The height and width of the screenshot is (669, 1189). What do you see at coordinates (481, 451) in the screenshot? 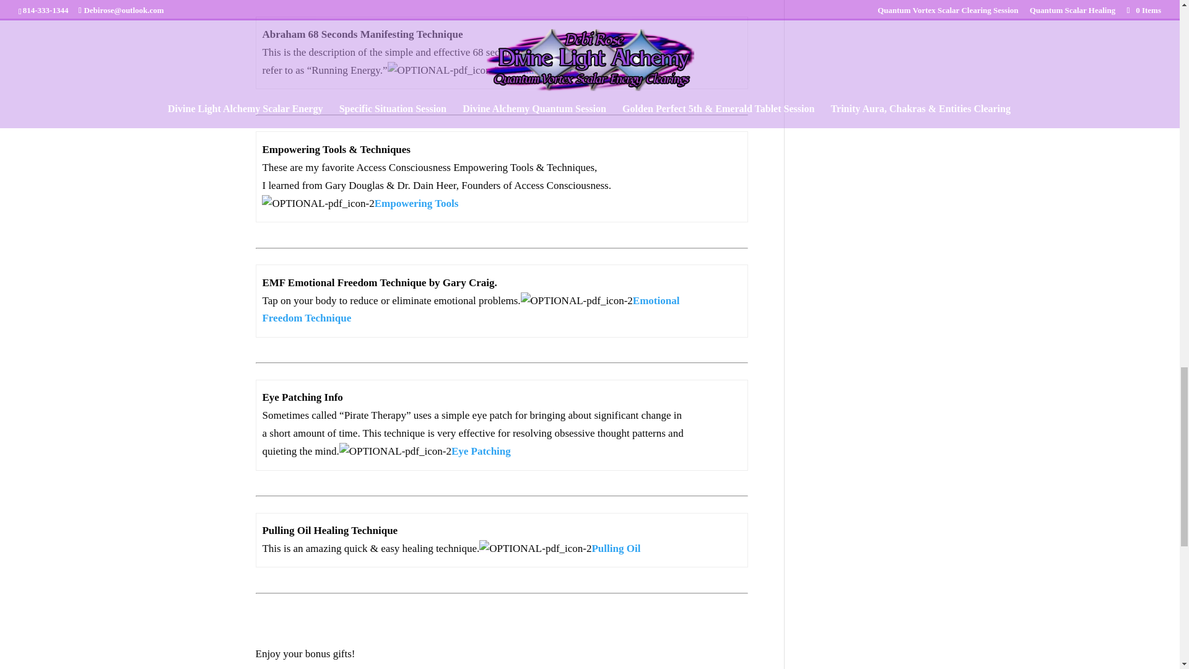
I see `Eye Patching` at bounding box center [481, 451].